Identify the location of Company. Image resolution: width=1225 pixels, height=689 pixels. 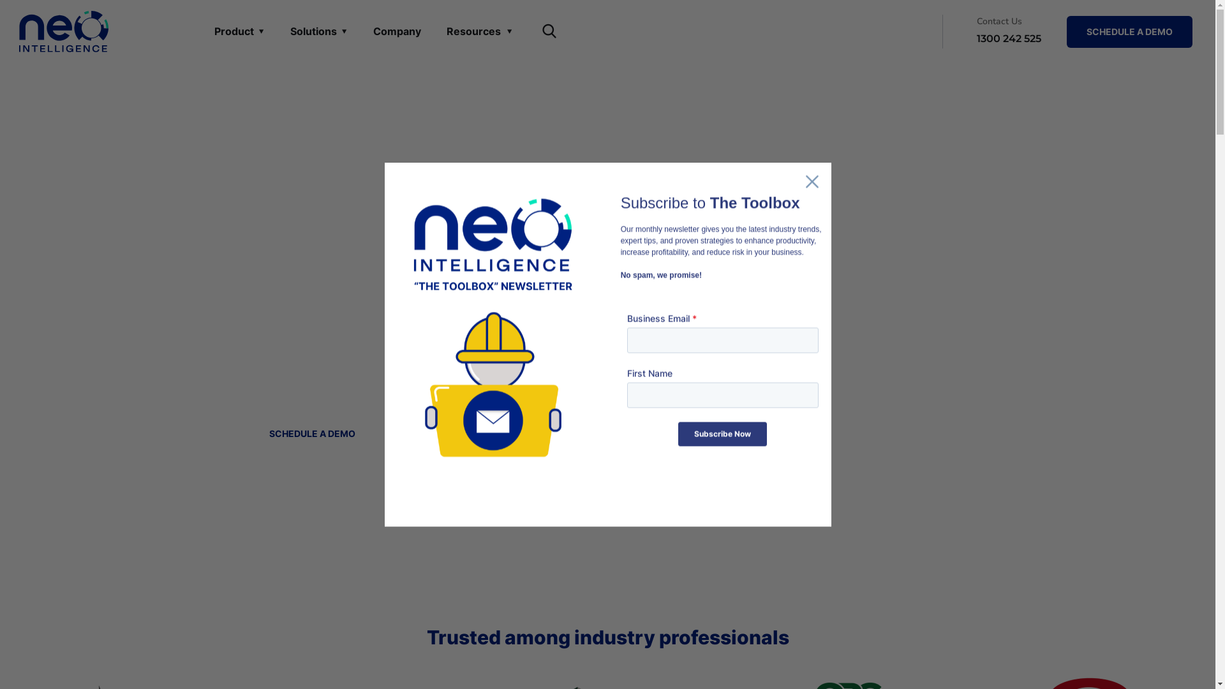
(397, 32).